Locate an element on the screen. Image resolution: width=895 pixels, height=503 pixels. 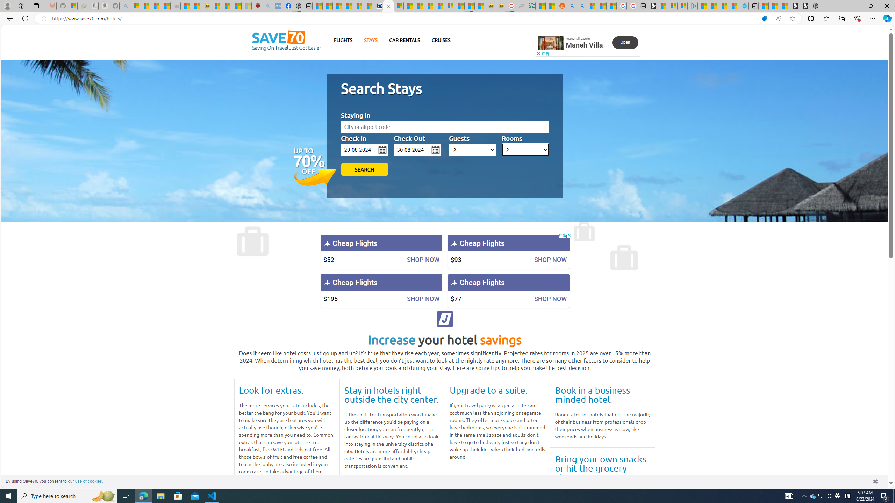
FLIGHTS is located at coordinates (343, 40).